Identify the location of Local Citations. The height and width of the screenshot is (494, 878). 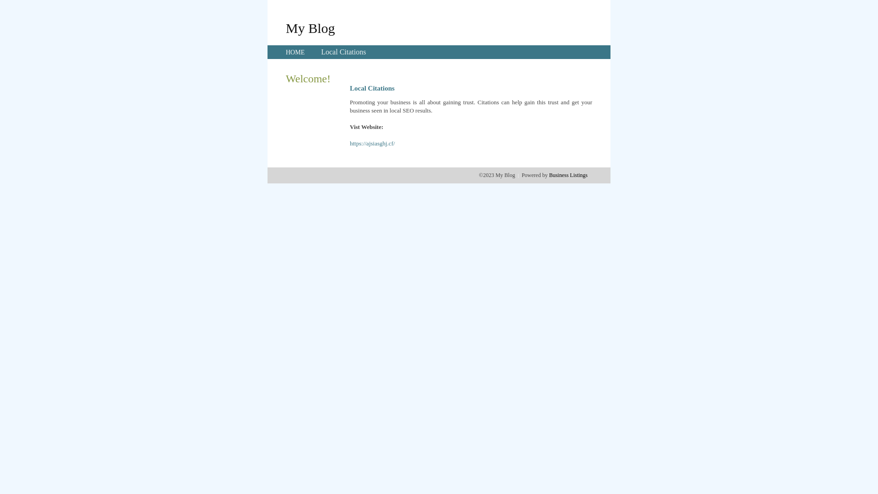
(343, 52).